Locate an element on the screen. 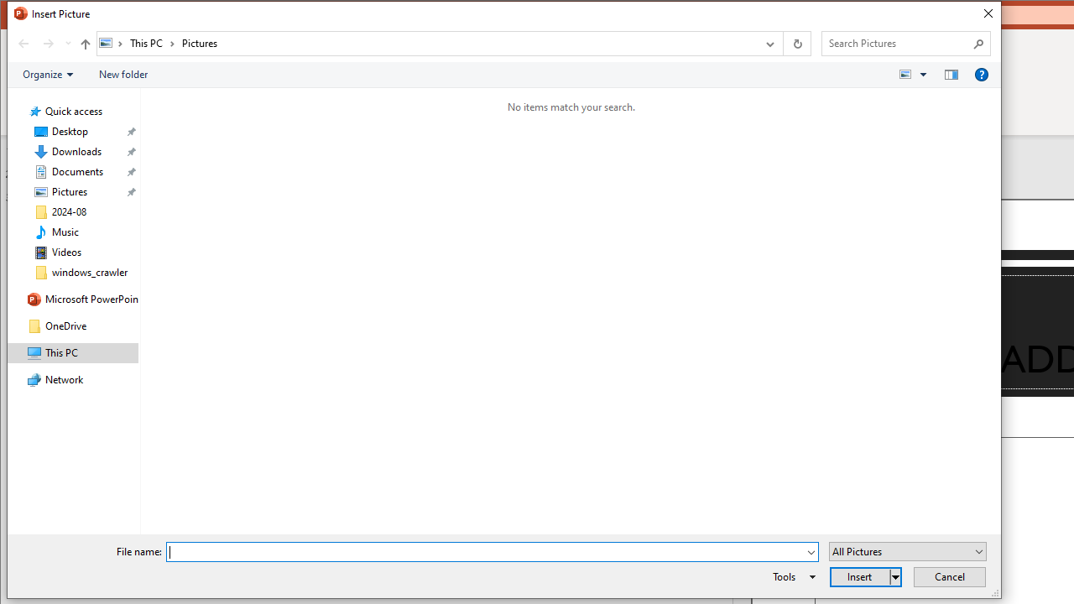  Organize is located at coordinates (47, 75).